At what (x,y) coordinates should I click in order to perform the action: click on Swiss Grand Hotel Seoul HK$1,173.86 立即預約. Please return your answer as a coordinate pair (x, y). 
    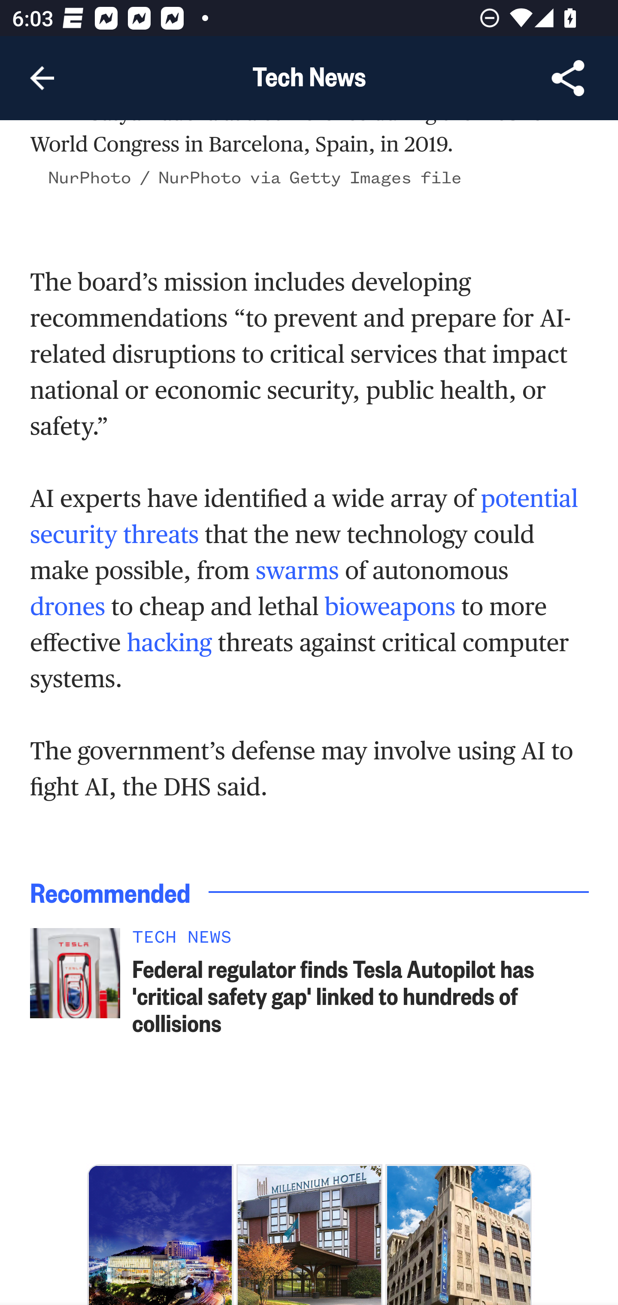
    Looking at the image, I should click on (160, 1235).